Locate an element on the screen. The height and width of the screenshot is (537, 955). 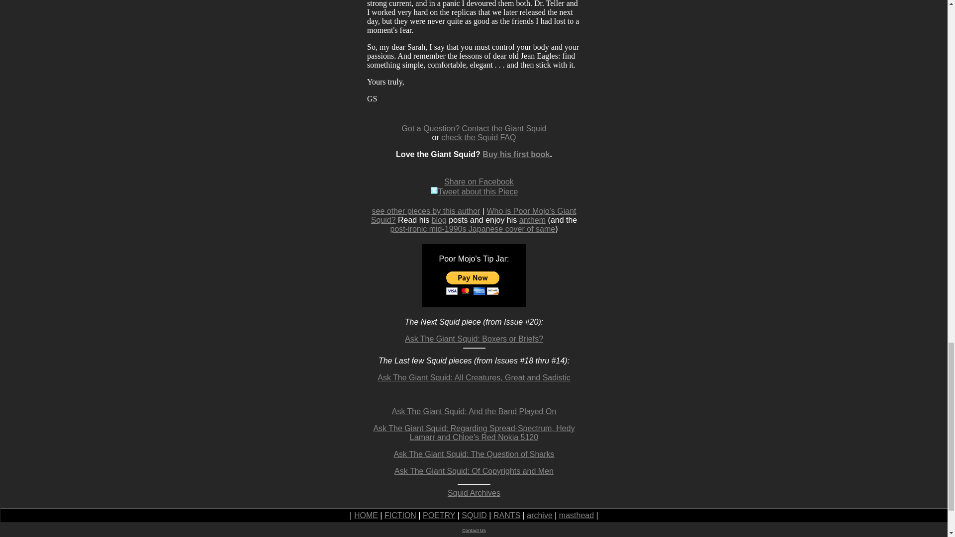
post-ironic mid-1990s Japanese cover of same is located at coordinates (472, 229).